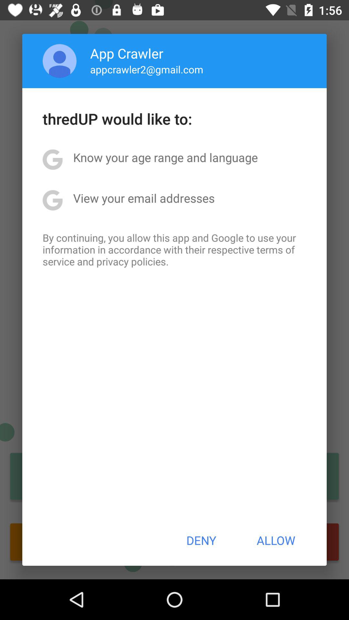  What do you see at coordinates (201, 540) in the screenshot?
I see `swipe to the deny button` at bounding box center [201, 540].